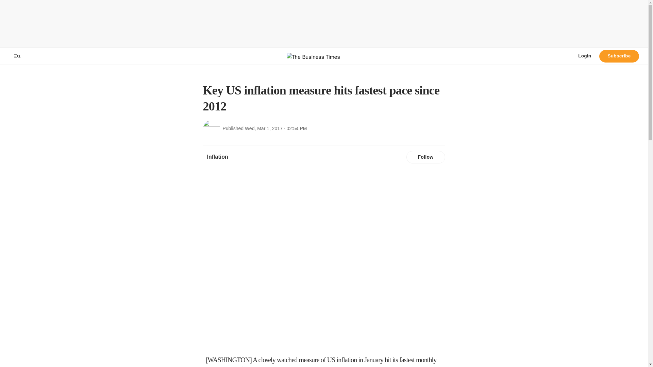 Image resolution: width=653 pixels, height=367 pixels. Describe the element at coordinates (425, 157) in the screenshot. I see `Follow` at that location.